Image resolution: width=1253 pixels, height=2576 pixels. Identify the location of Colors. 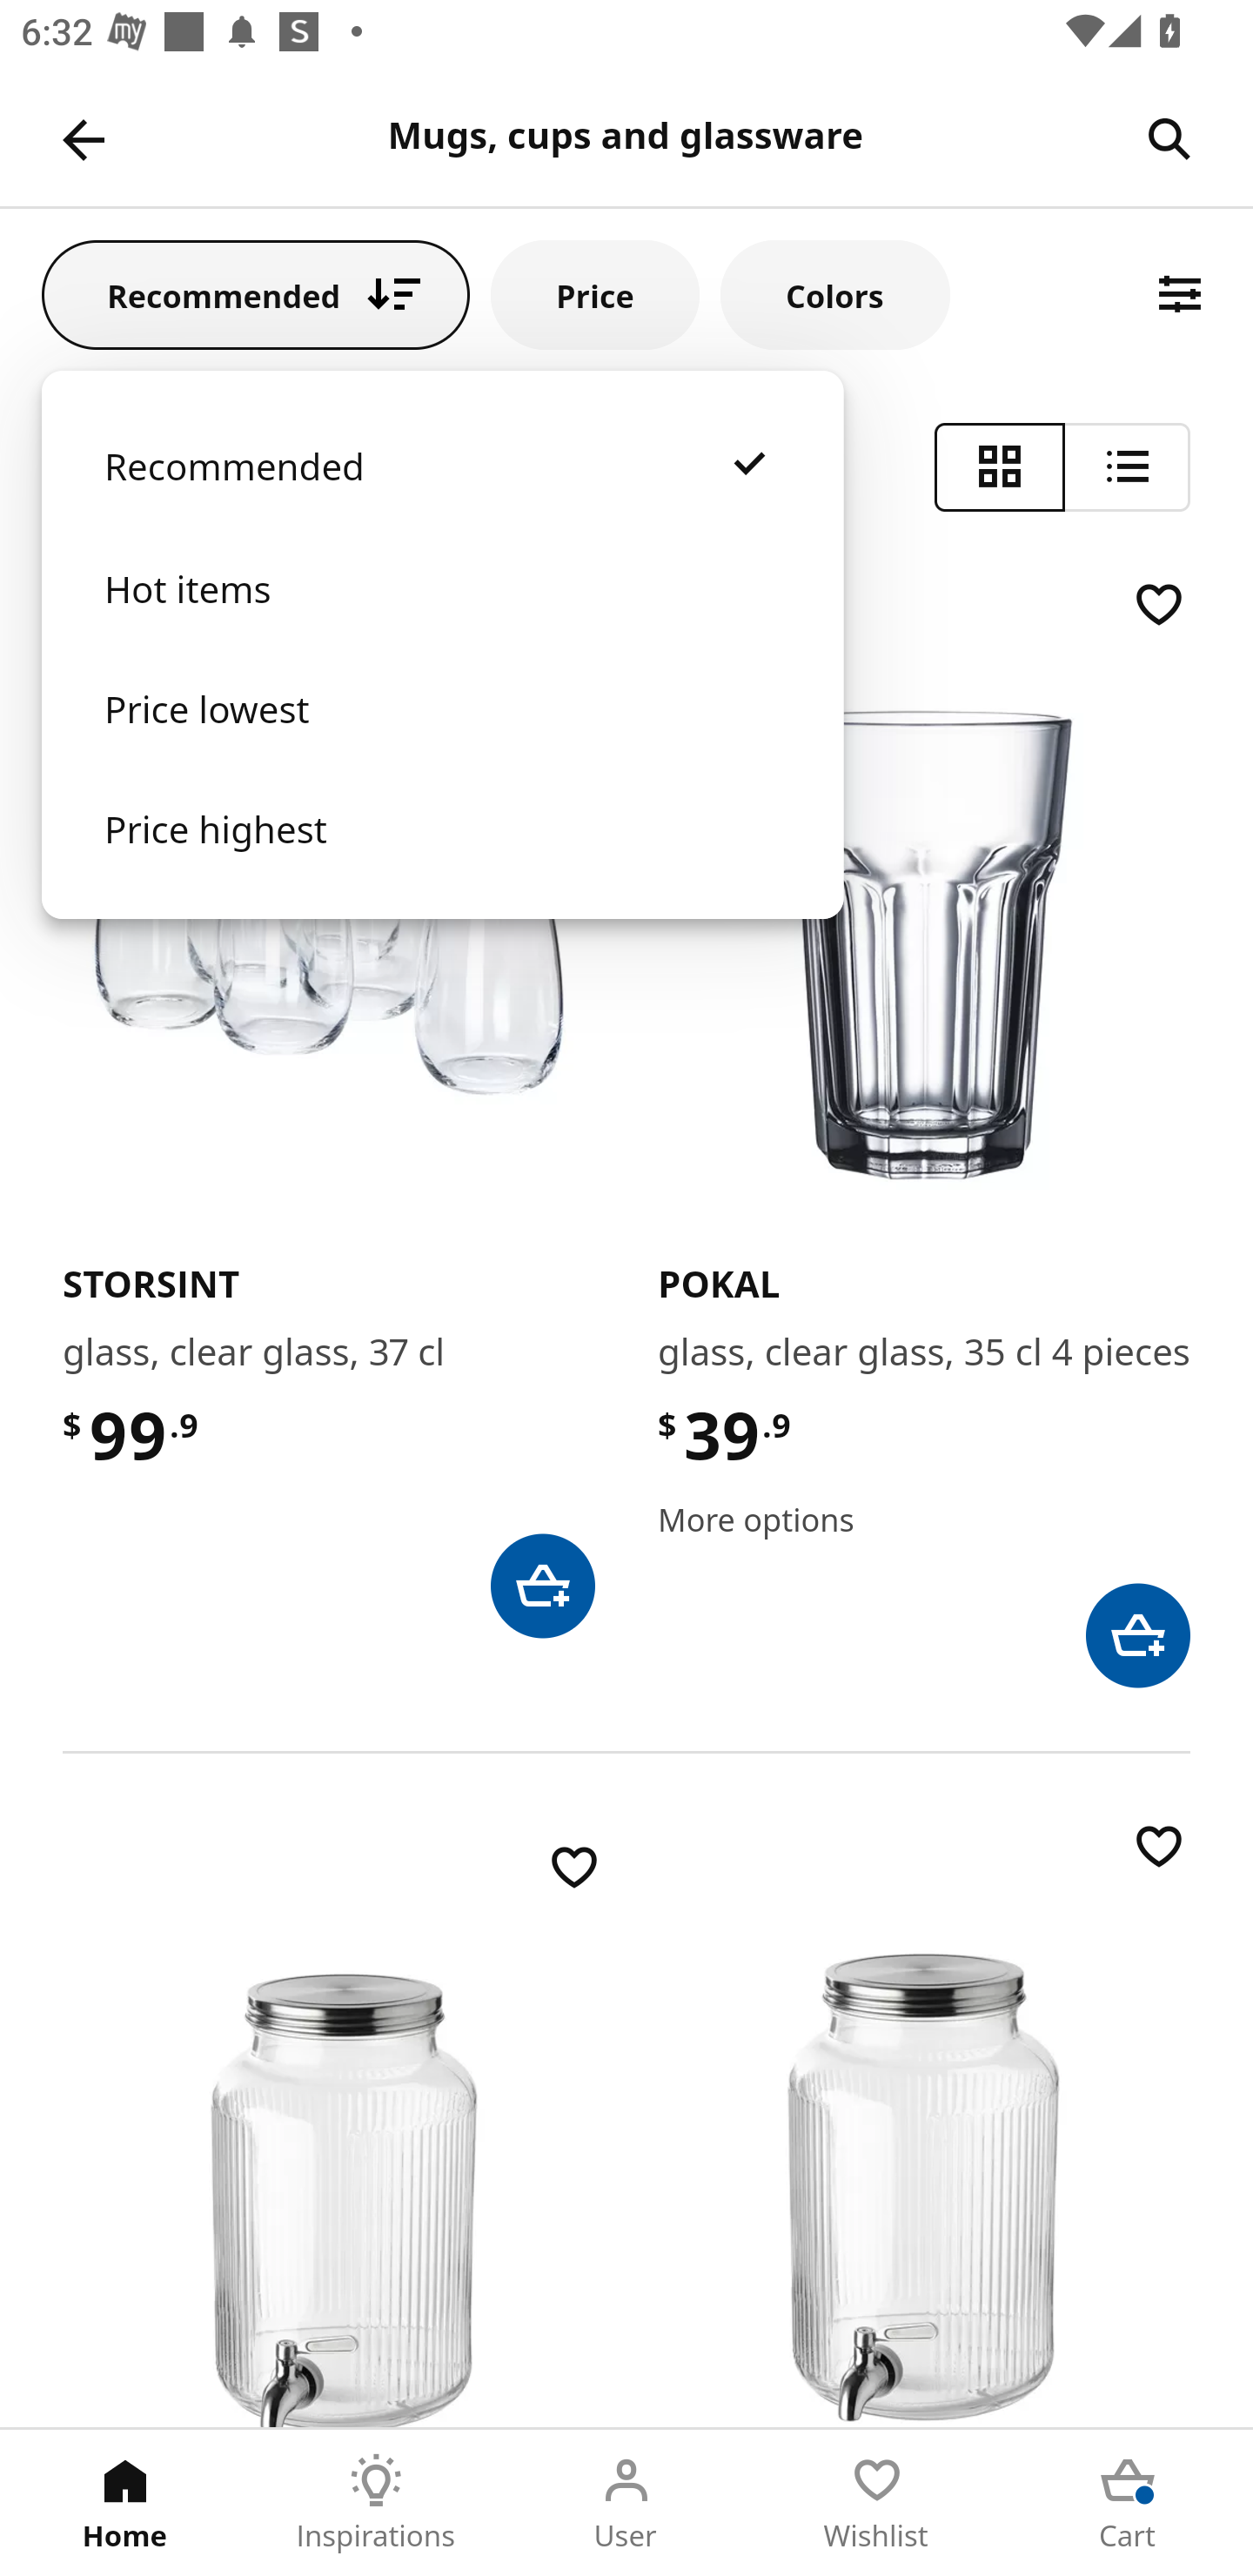
(834, 294).